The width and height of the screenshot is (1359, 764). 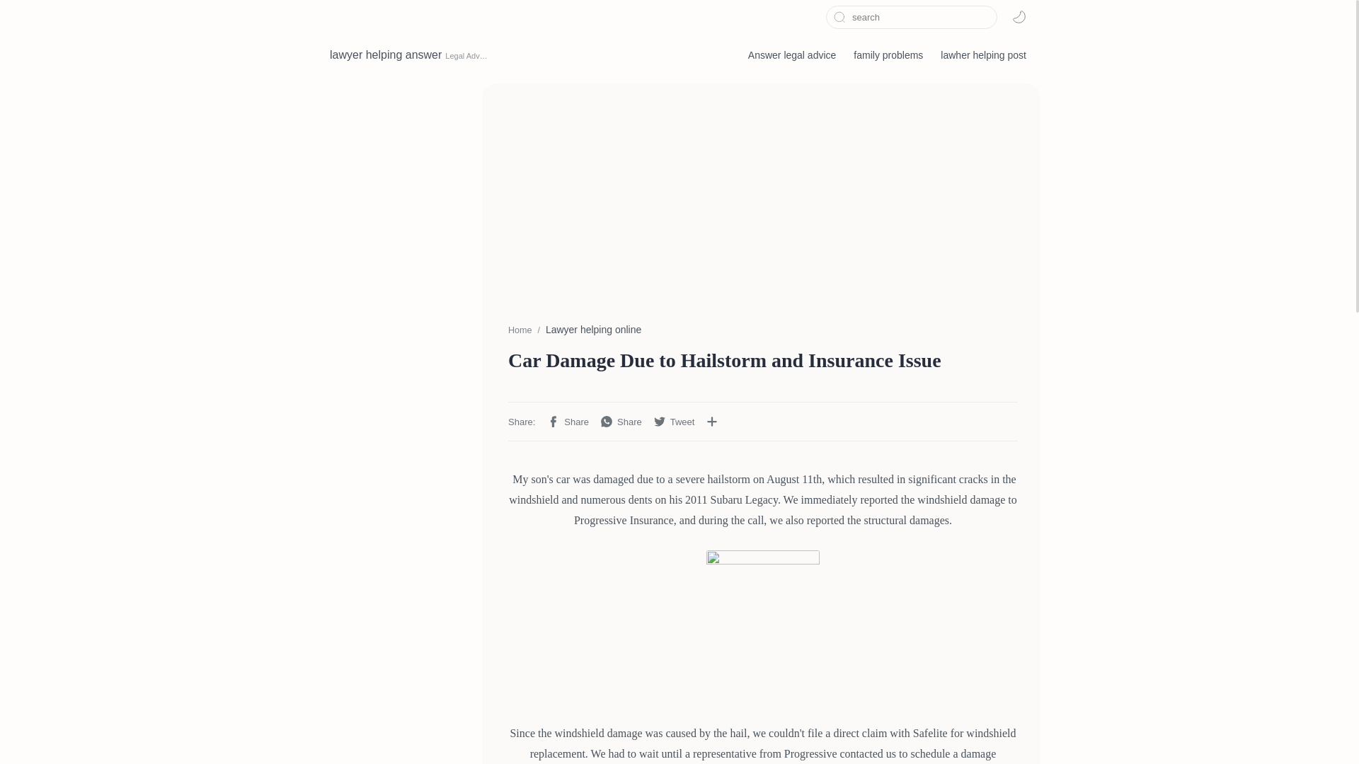 I want to click on Answer legal advice, so click(x=793, y=55).